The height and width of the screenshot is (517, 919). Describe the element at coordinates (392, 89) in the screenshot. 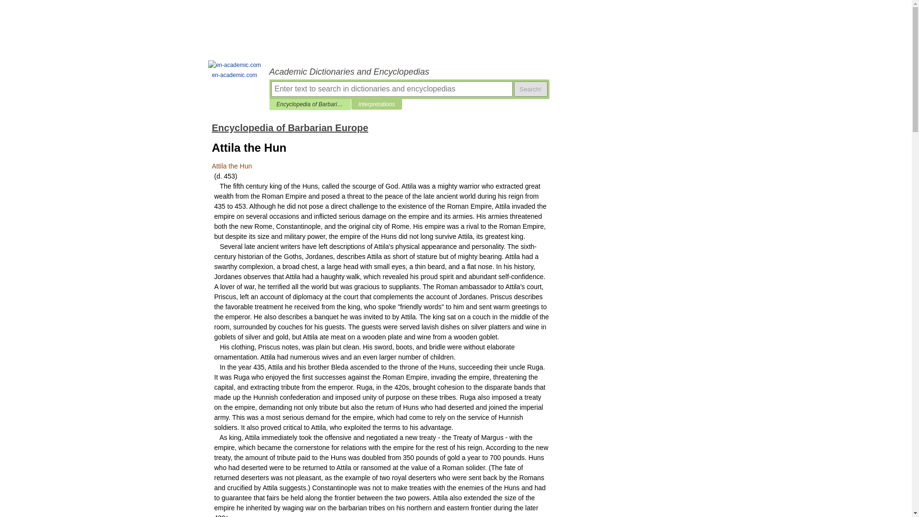

I see `Enter text to search in dictionaries and encyclopedias` at that location.